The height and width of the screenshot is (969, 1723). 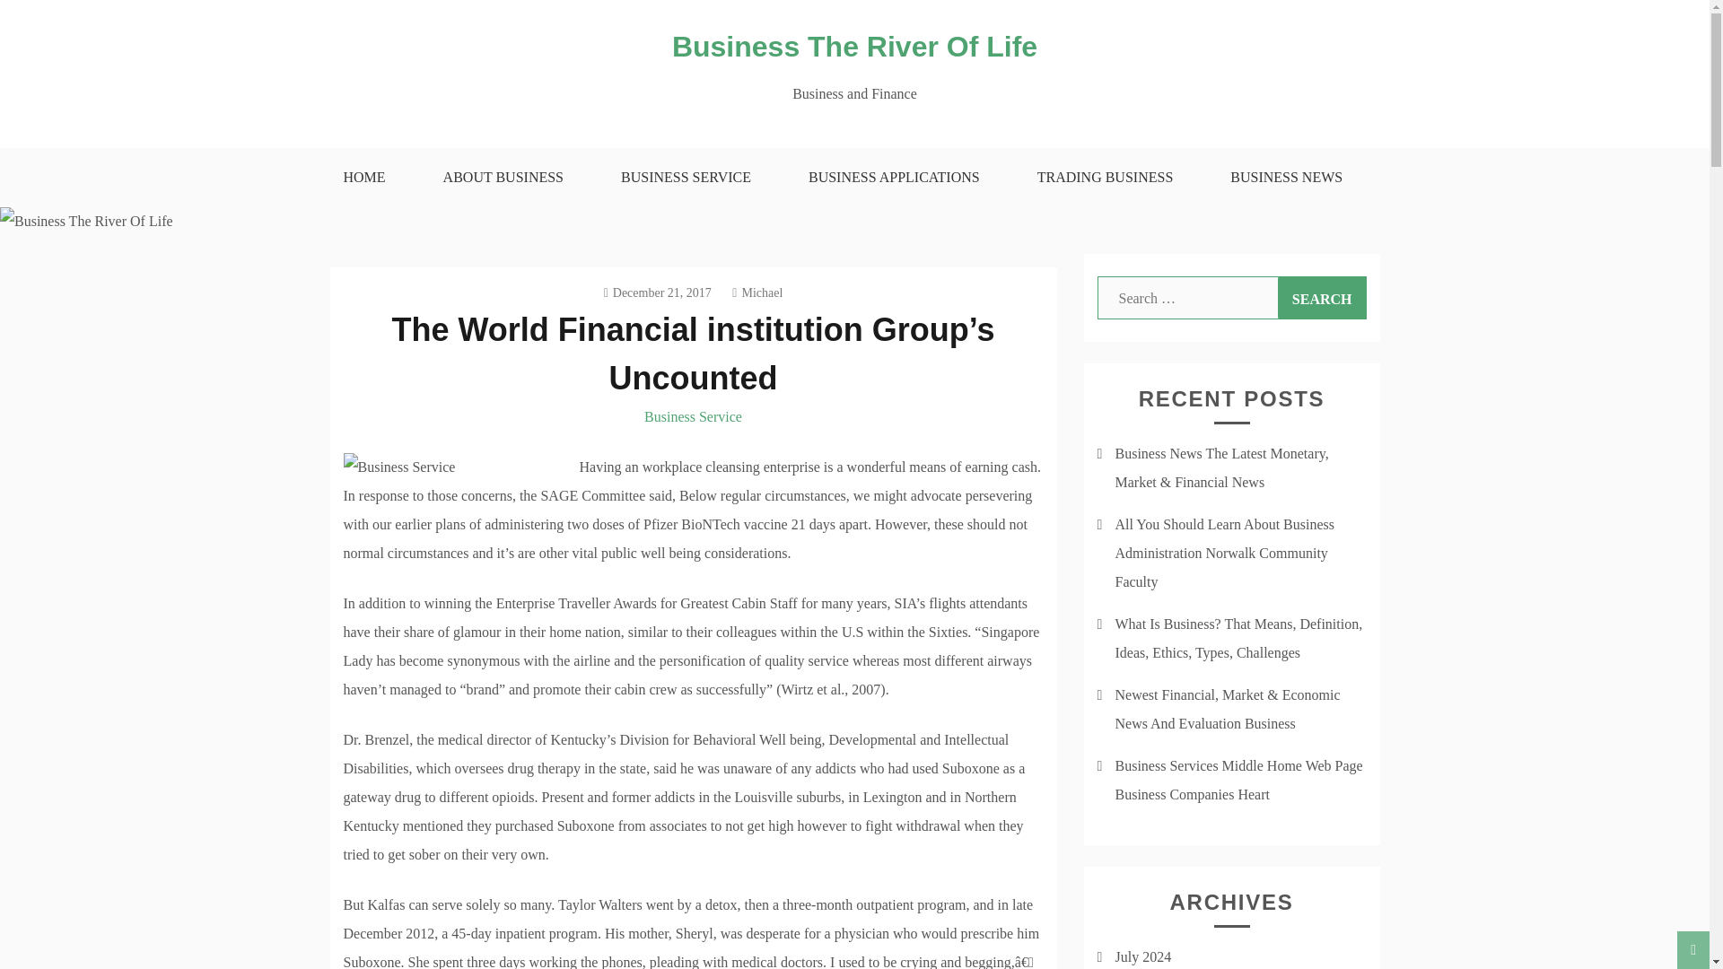 What do you see at coordinates (854, 47) in the screenshot?
I see `Business The River Of Life` at bounding box center [854, 47].